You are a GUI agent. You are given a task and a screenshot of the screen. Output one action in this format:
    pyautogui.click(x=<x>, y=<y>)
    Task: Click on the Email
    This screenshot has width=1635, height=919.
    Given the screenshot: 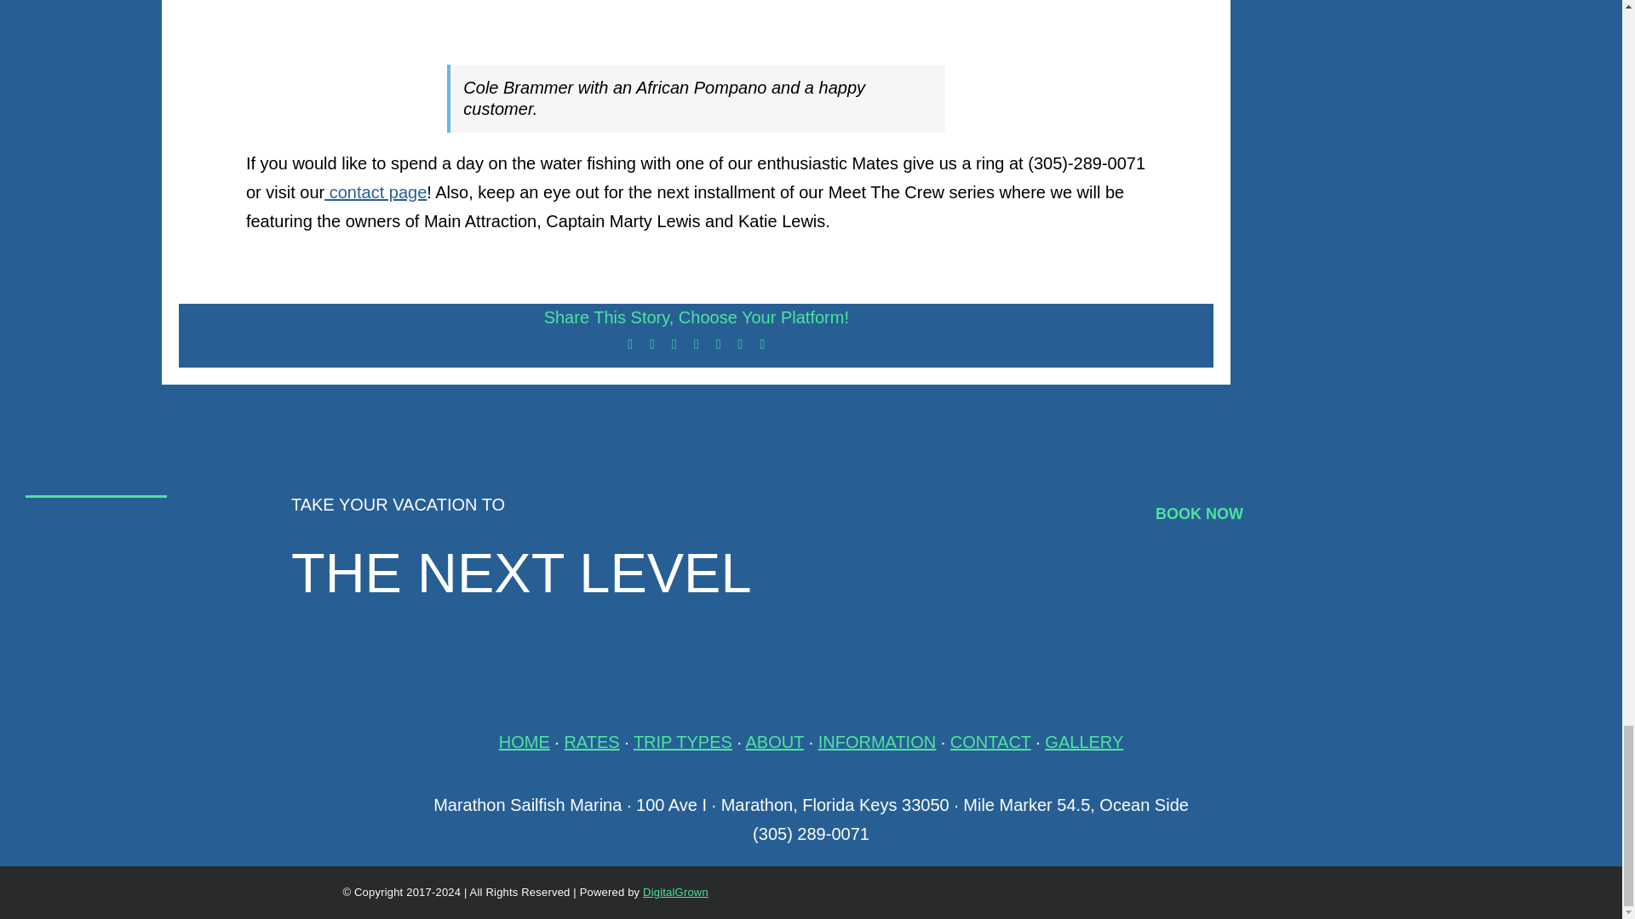 What is the action you would take?
    pyautogui.click(x=761, y=344)
    